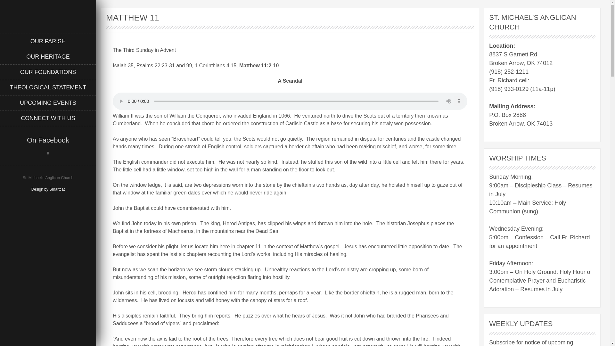  I want to click on OUR FOUNDATIONS, so click(48, 72).